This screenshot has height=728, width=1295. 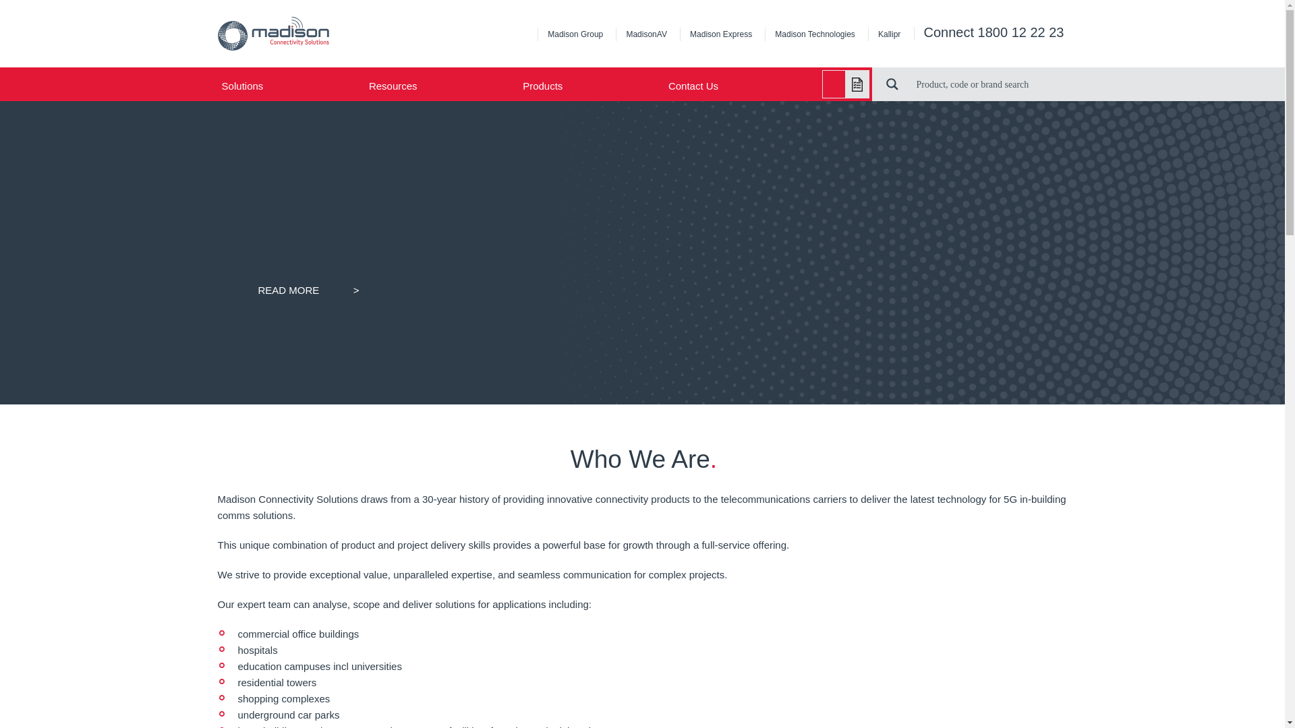 I want to click on Products, so click(x=583, y=85).